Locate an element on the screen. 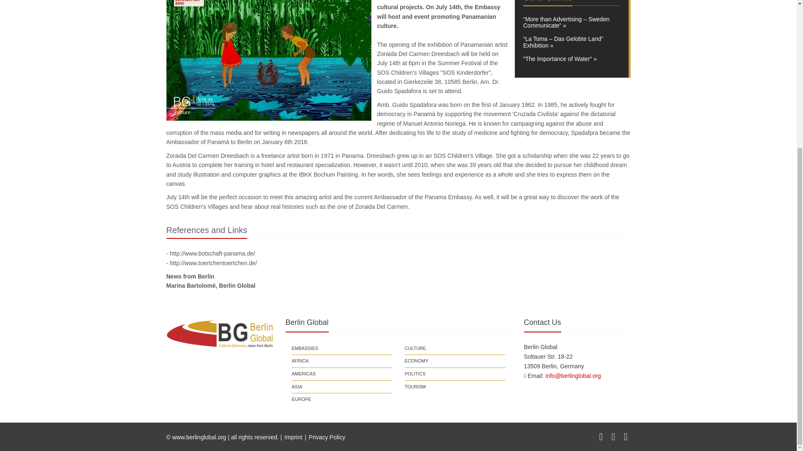 This screenshot has height=451, width=803. EUROPE is located at coordinates (302, 399).